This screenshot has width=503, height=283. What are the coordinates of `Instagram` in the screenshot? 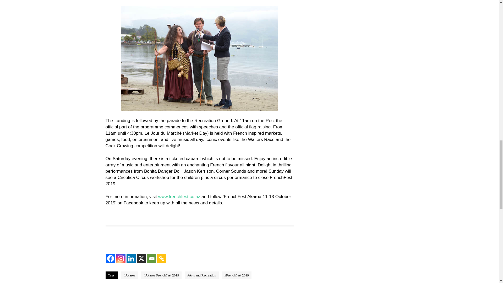 It's located at (121, 258).